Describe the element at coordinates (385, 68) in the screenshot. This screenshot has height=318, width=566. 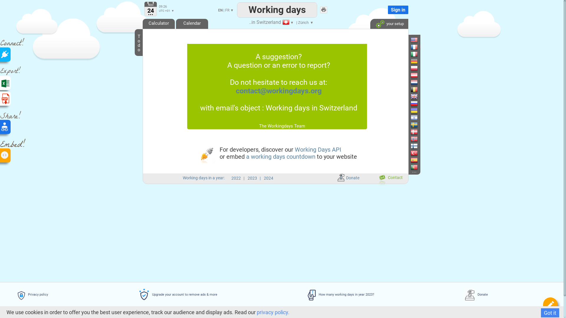
I see `Poland` at that location.